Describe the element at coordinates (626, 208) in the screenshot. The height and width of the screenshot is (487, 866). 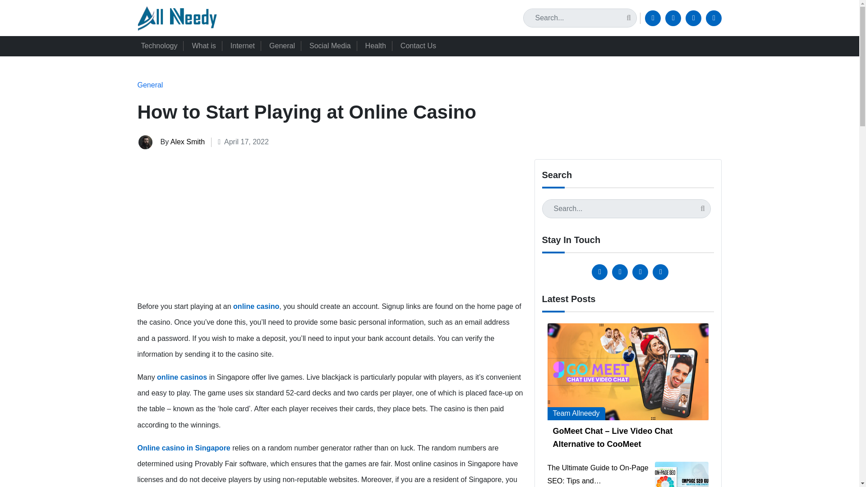
I see `Search for:` at that location.